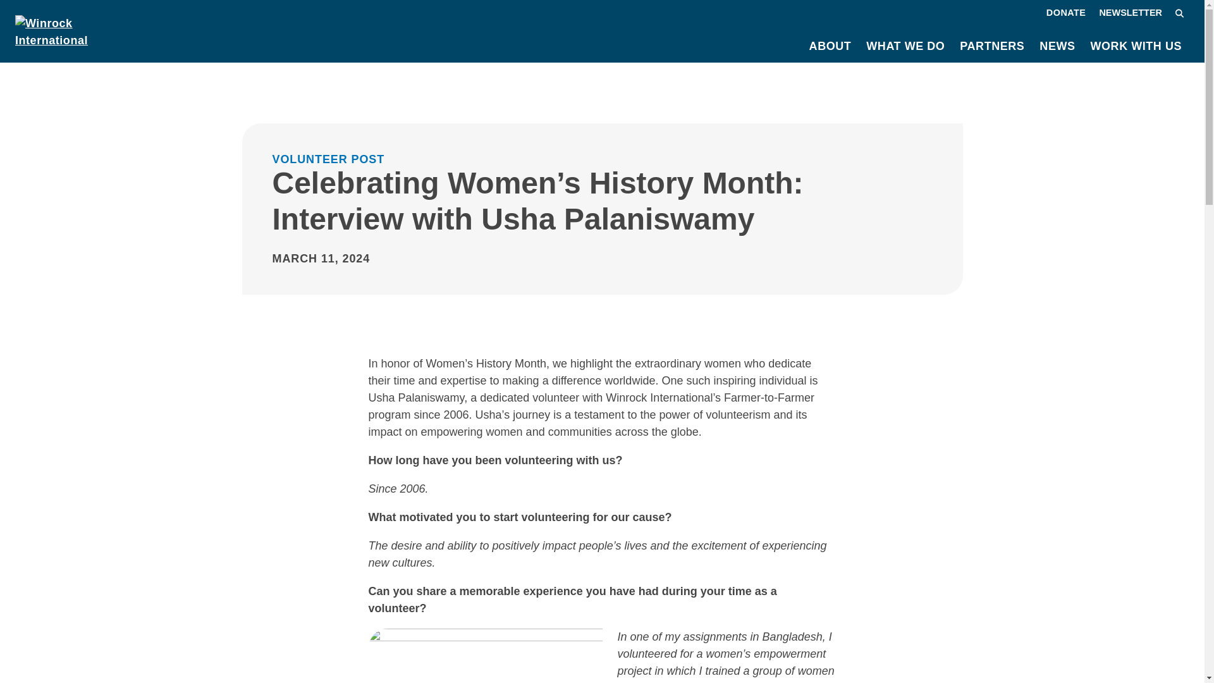 This screenshot has width=1214, height=683. Describe the element at coordinates (1136, 46) in the screenshot. I see `WORK WITH US` at that location.